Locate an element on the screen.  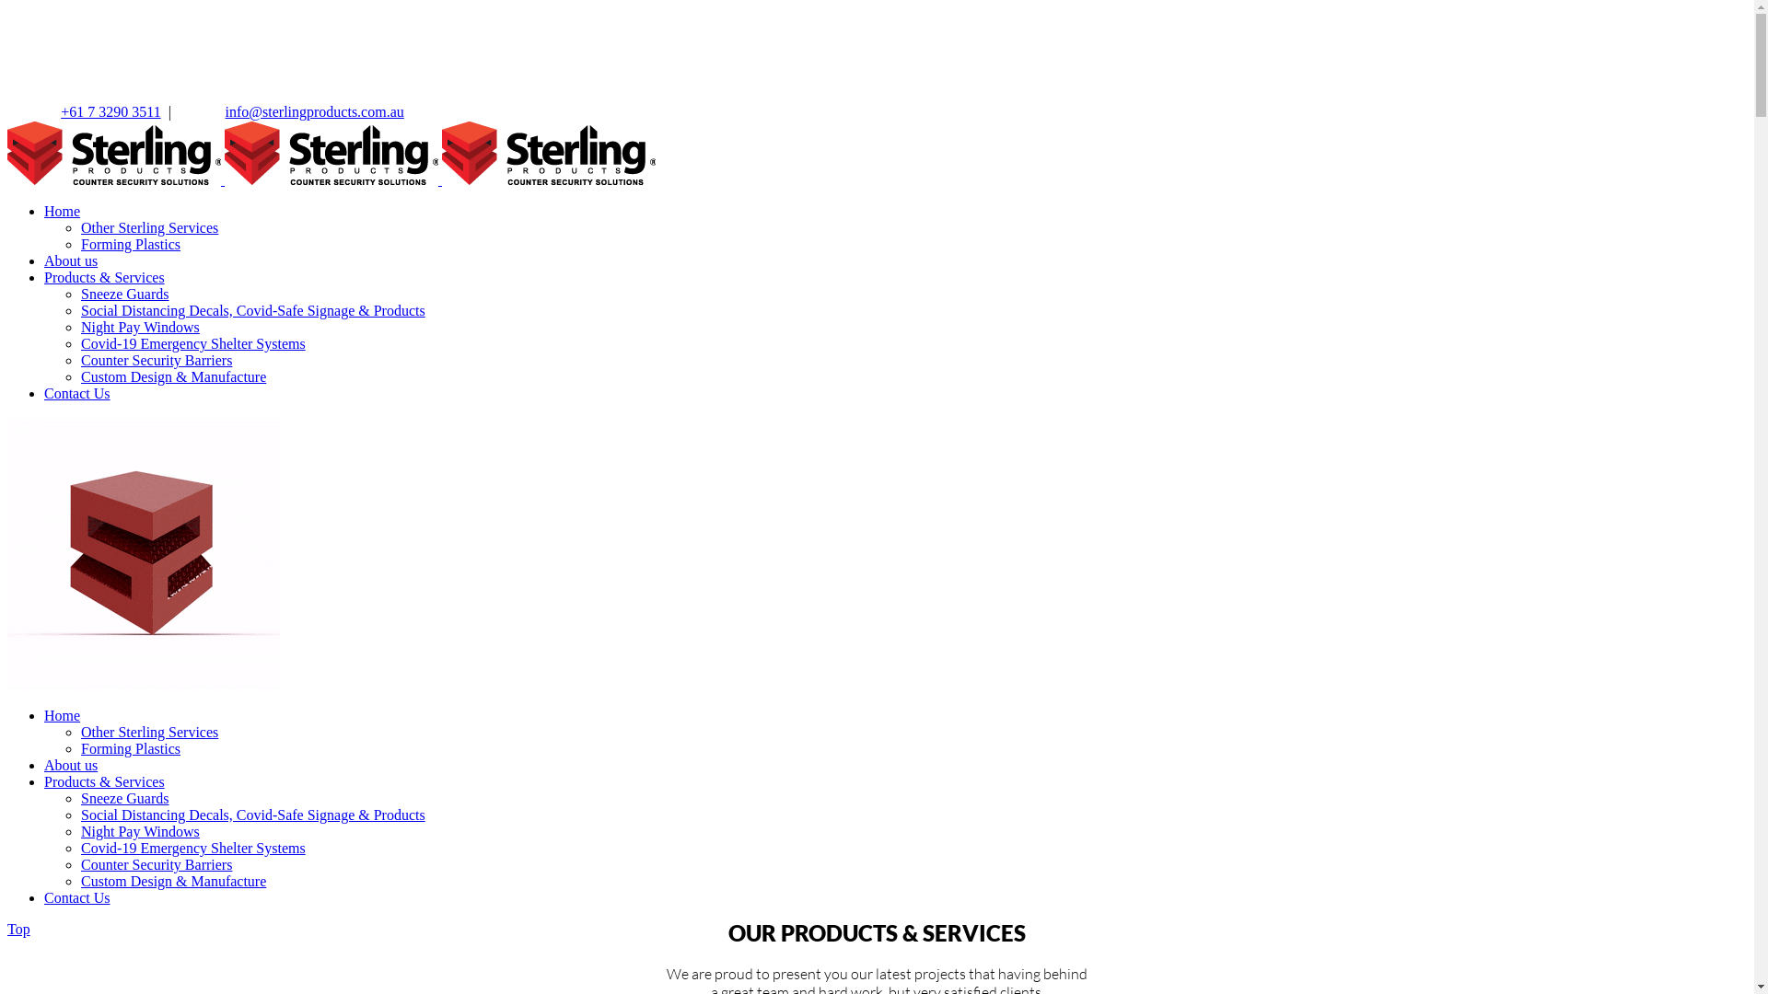
Counter Security Barriers is located at coordinates (157, 865).